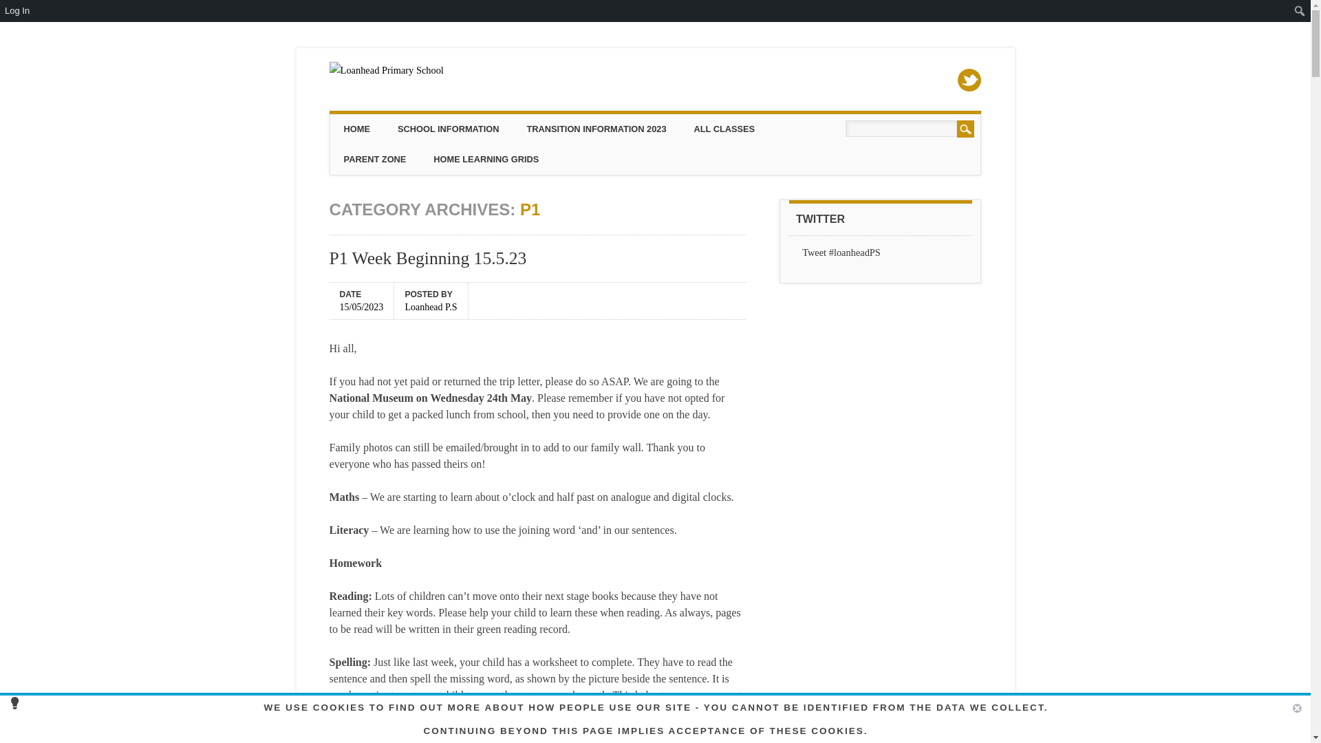 This screenshot has height=743, width=1321. Describe the element at coordinates (448, 129) in the screenshot. I see `SCHOOL INFORMATION` at that location.